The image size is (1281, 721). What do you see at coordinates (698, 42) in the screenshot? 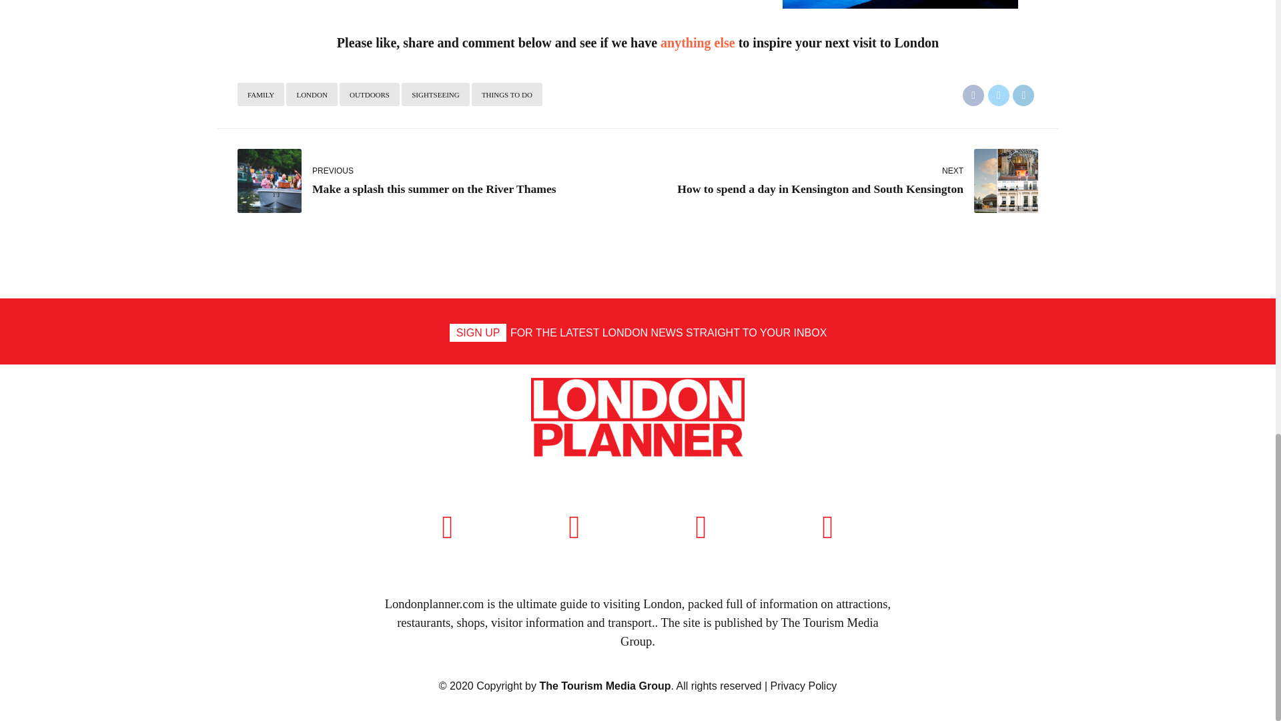
I see `The Tourism Media Group` at bounding box center [698, 42].